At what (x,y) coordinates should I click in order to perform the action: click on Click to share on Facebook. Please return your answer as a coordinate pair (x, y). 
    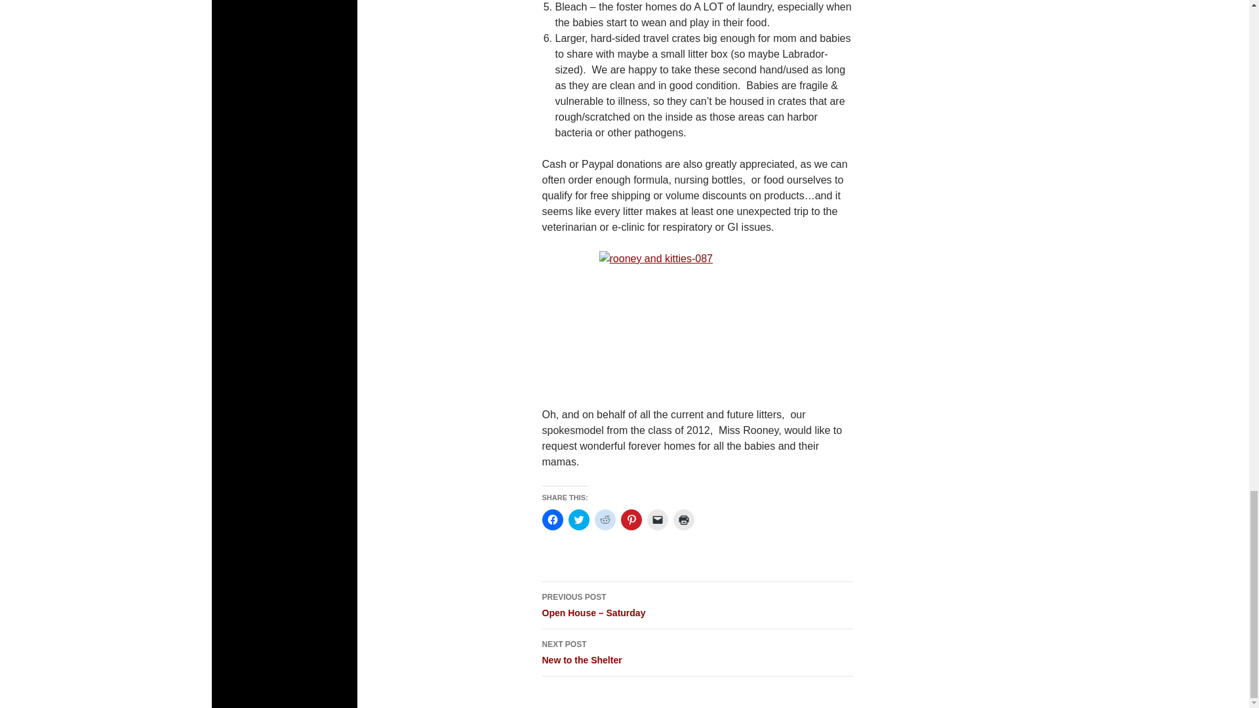
    Looking at the image, I should click on (696, 653).